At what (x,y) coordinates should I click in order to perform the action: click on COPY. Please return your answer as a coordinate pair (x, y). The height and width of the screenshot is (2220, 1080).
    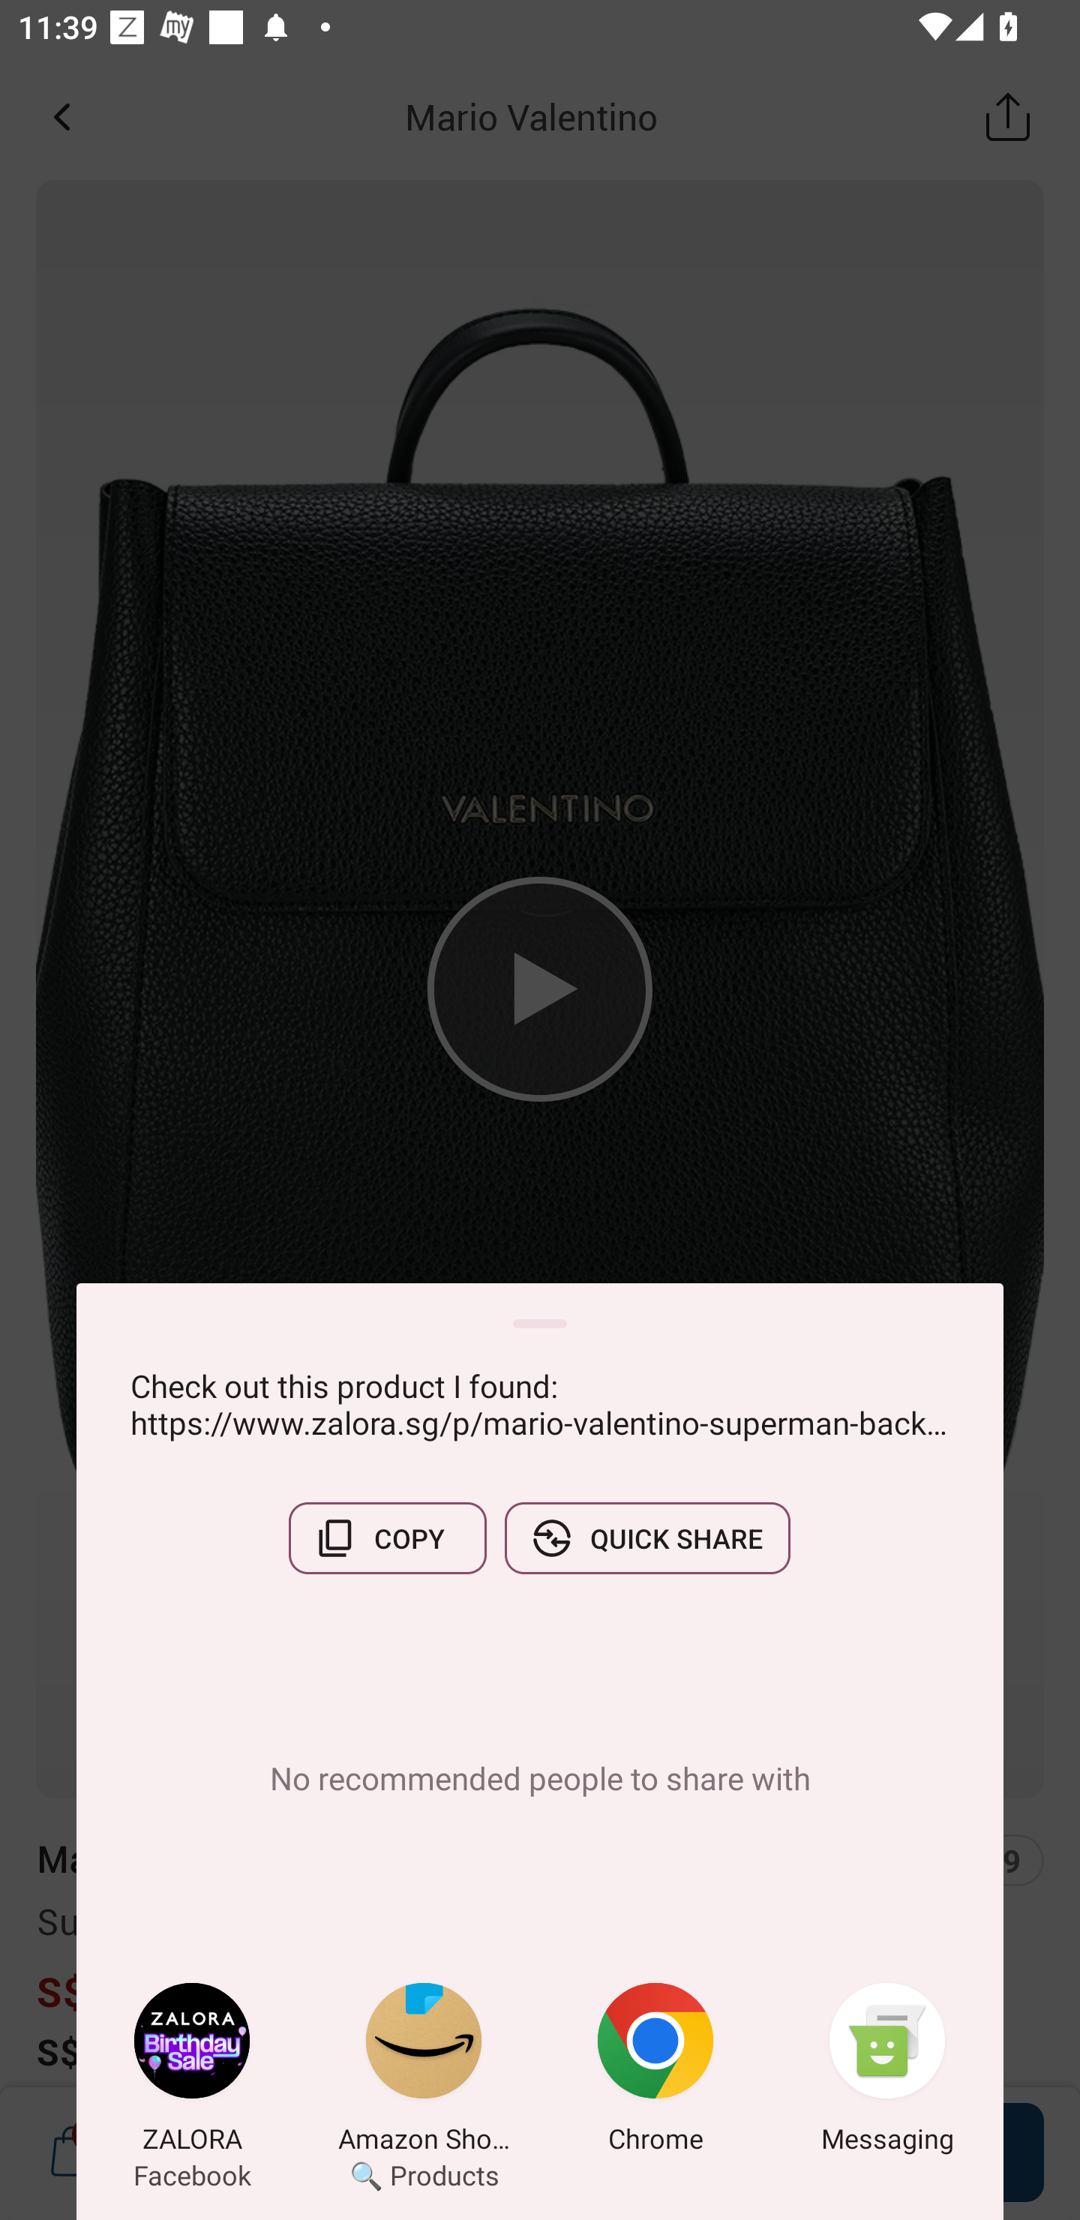
    Looking at the image, I should click on (387, 1538).